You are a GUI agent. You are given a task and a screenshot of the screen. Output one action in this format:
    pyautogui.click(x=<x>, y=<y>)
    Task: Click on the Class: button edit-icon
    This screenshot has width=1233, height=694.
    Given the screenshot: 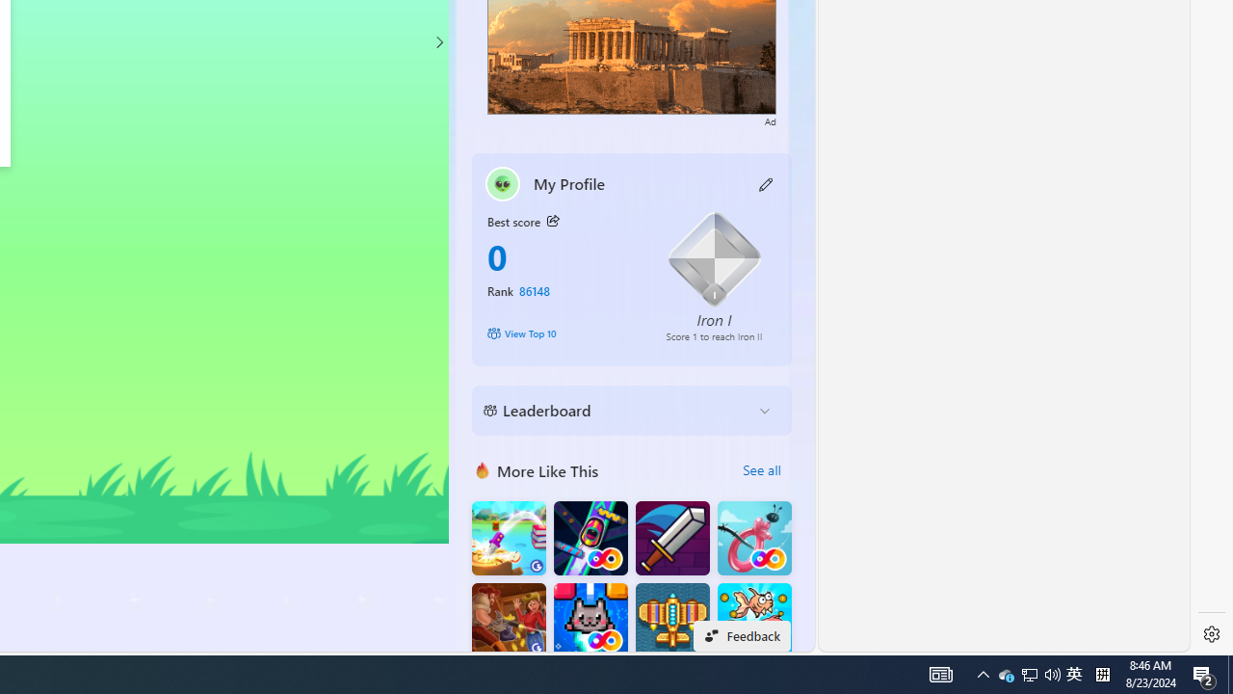 What is the action you would take?
    pyautogui.click(x=767, y=183)
    